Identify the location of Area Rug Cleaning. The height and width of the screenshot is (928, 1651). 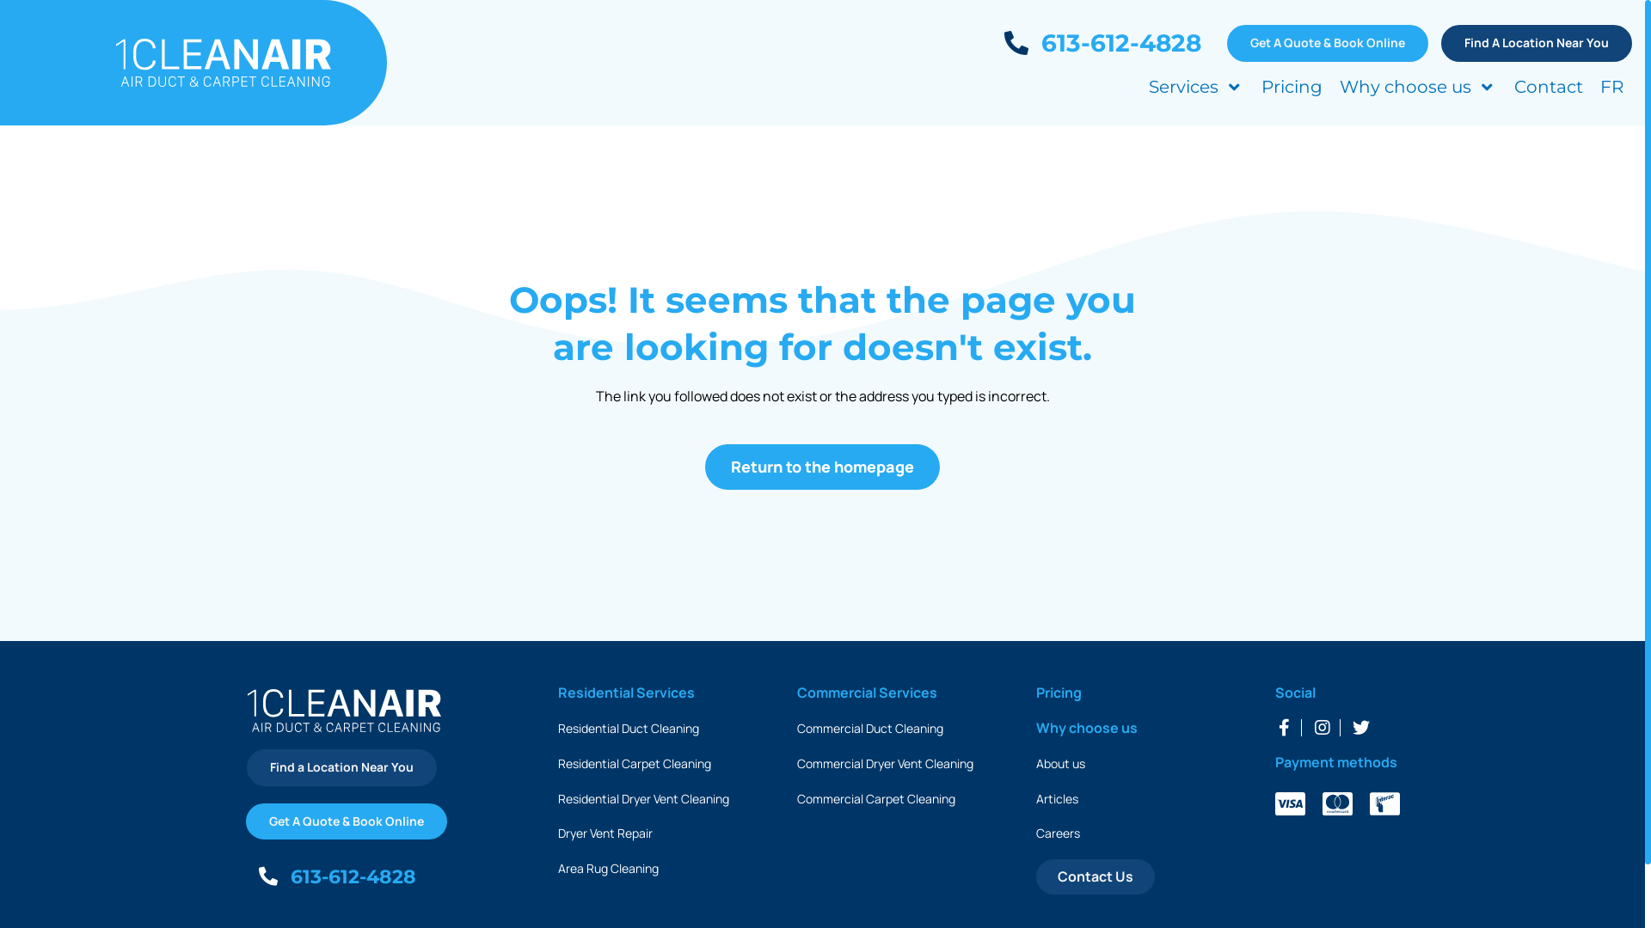
(607, 868).